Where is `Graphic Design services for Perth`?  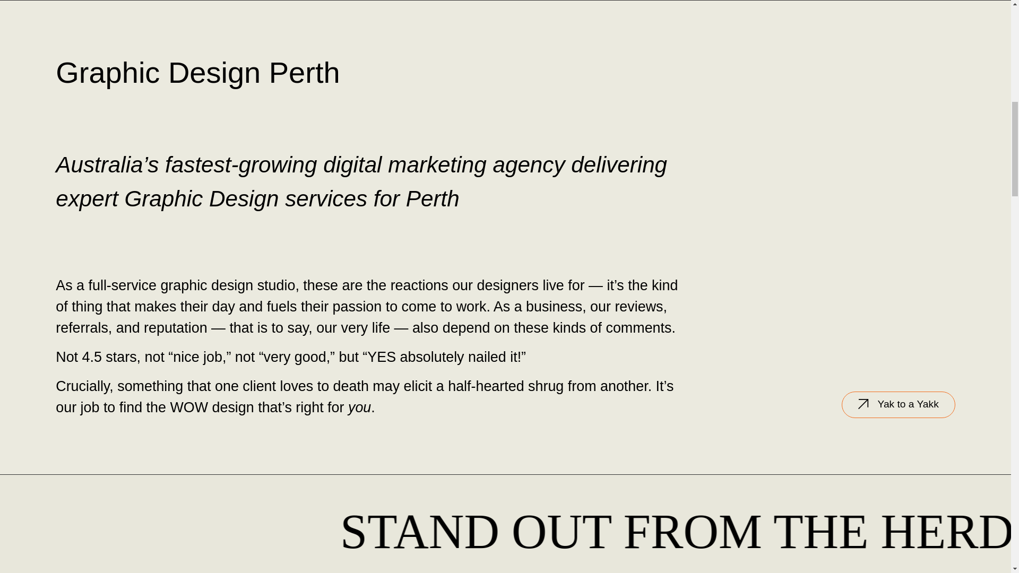 Graphic Design services for Perth is located at coordinates (292, 198).